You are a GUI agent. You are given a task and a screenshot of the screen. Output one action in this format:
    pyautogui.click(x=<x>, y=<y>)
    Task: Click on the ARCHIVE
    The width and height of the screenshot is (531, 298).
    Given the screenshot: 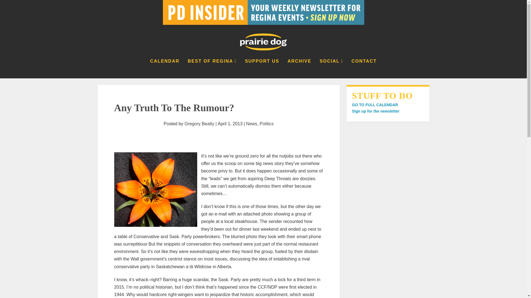 What is the action you would take?
    pyautogui.click(x=299, y=68)
    